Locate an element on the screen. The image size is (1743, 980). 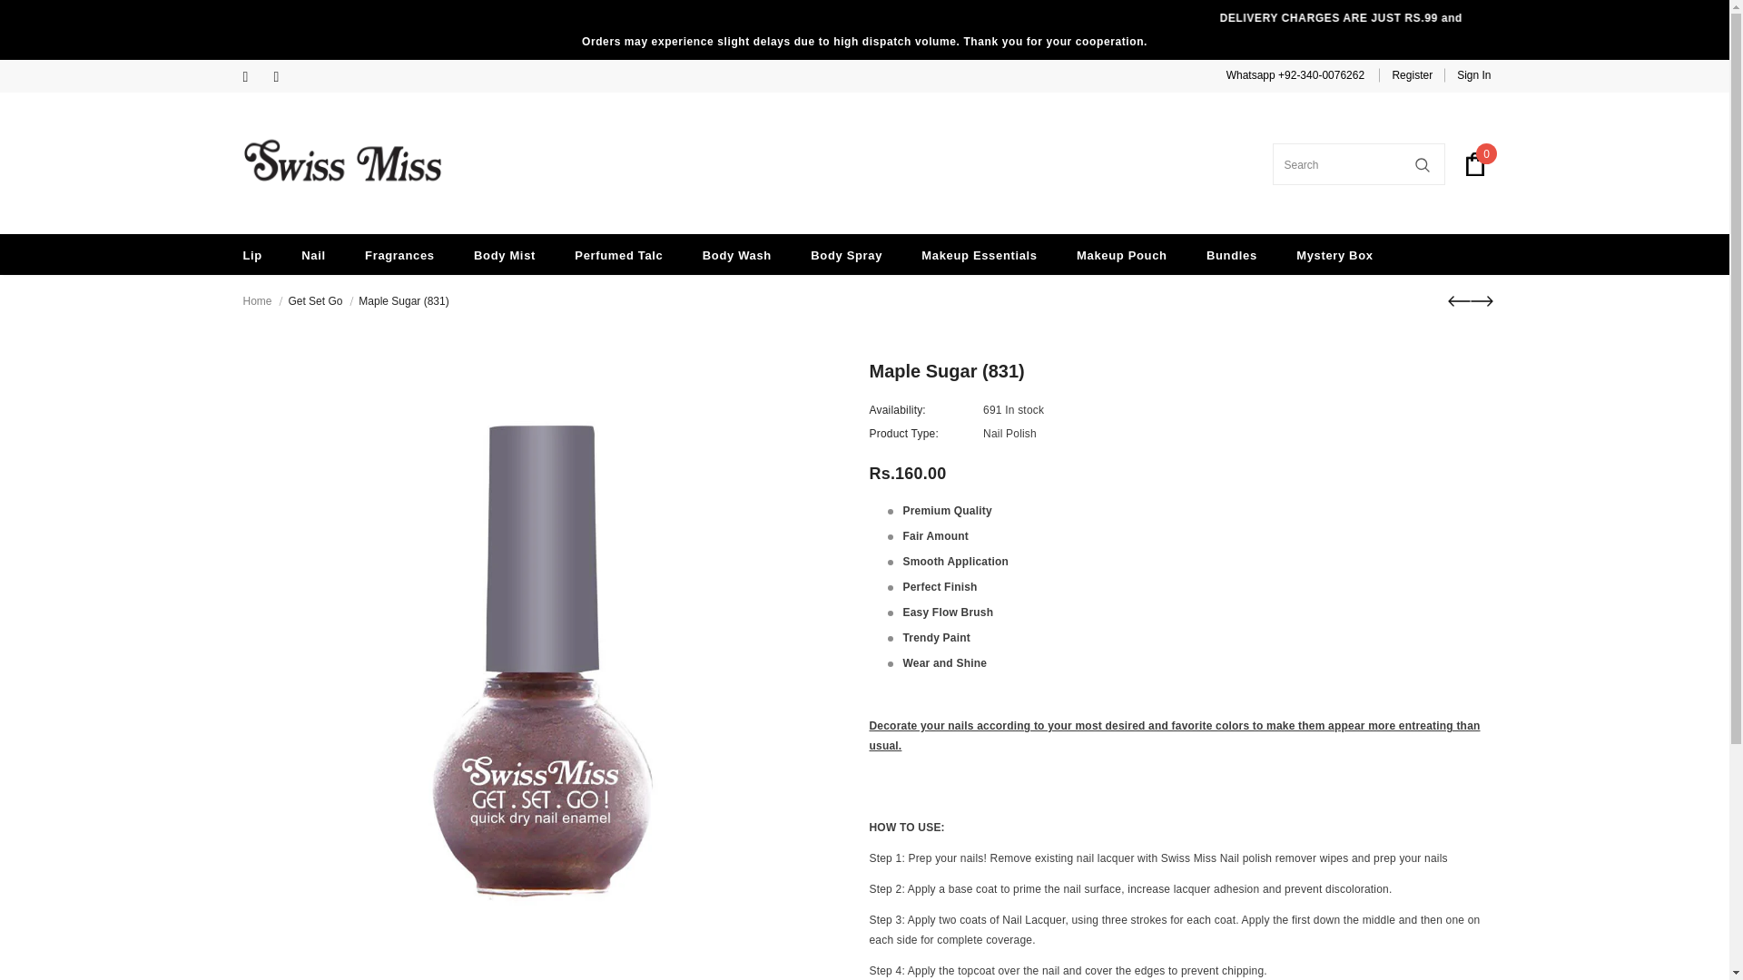
Body Spray is located at coordinates (846, 254).